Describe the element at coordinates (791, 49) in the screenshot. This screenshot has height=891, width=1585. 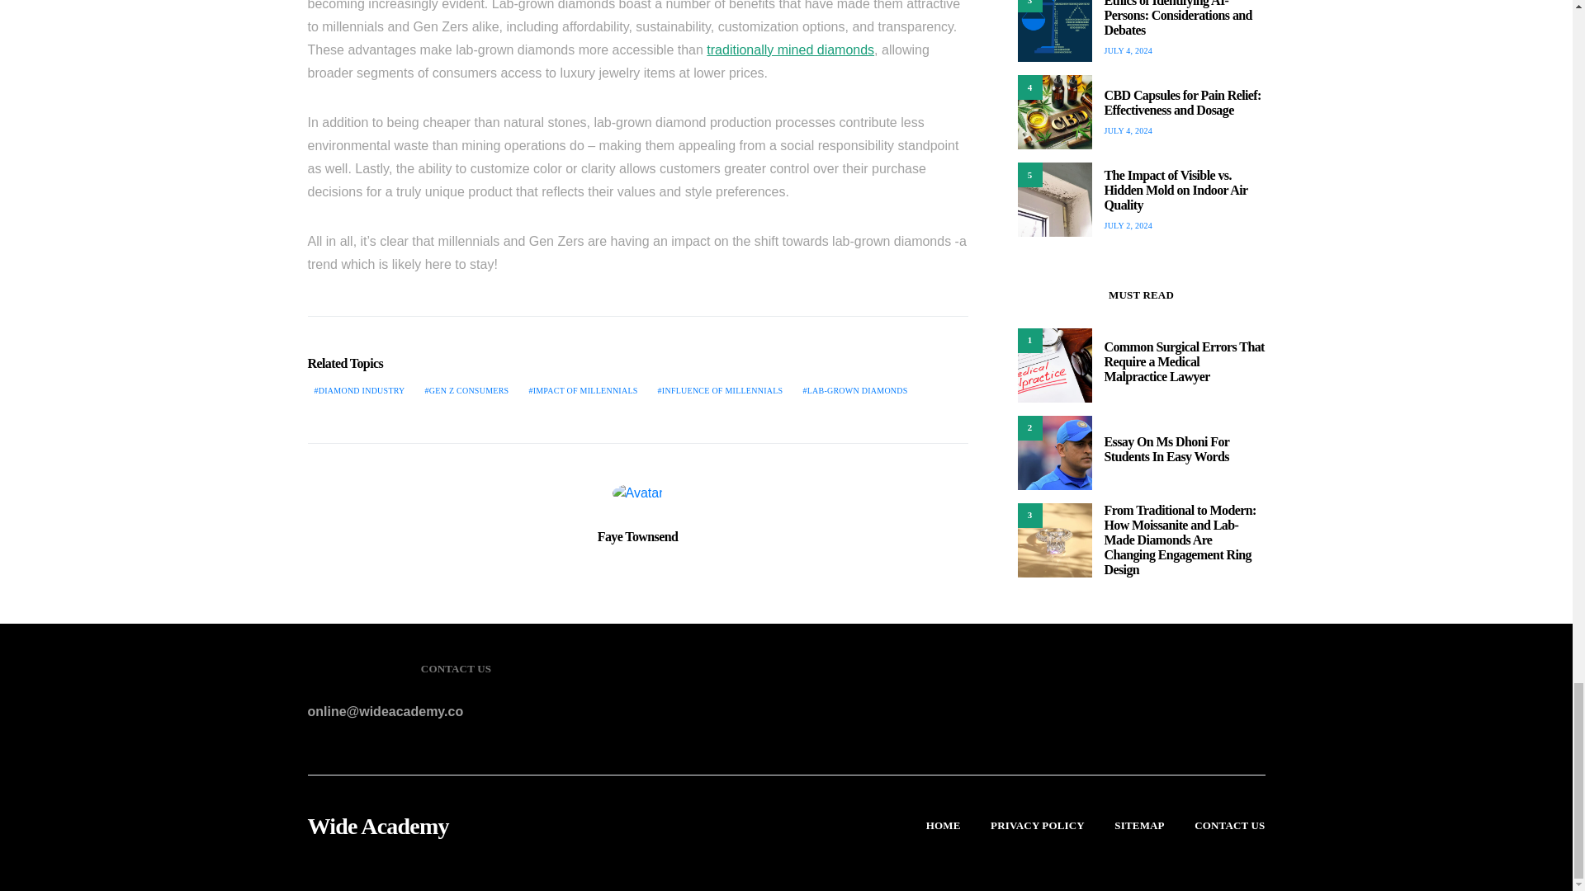
I see `traditionally mined diamonds` at that location.